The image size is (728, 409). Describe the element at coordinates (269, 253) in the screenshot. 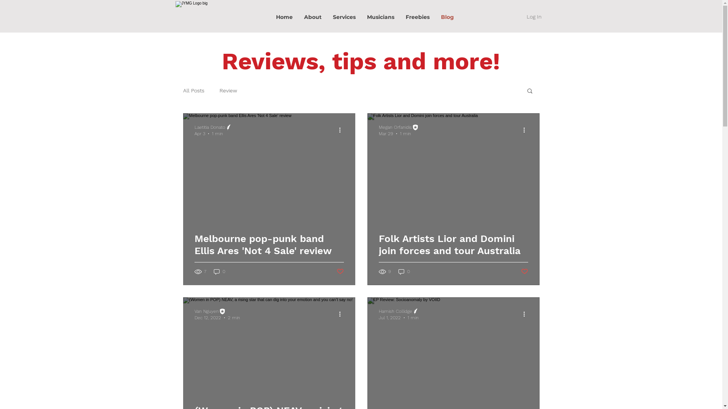

I see `Melbourne pop-punk band Ellis Ares 'Not 4 Sale' review` at that location.